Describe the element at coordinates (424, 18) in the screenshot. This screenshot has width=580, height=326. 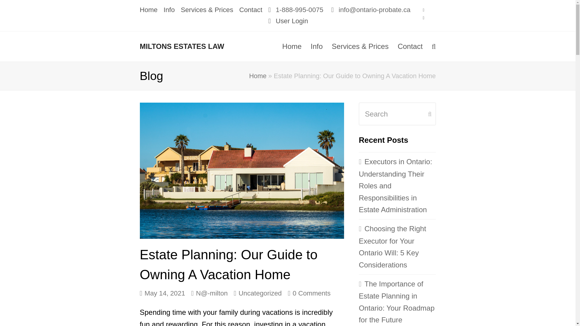
I see `Phone` at that location.